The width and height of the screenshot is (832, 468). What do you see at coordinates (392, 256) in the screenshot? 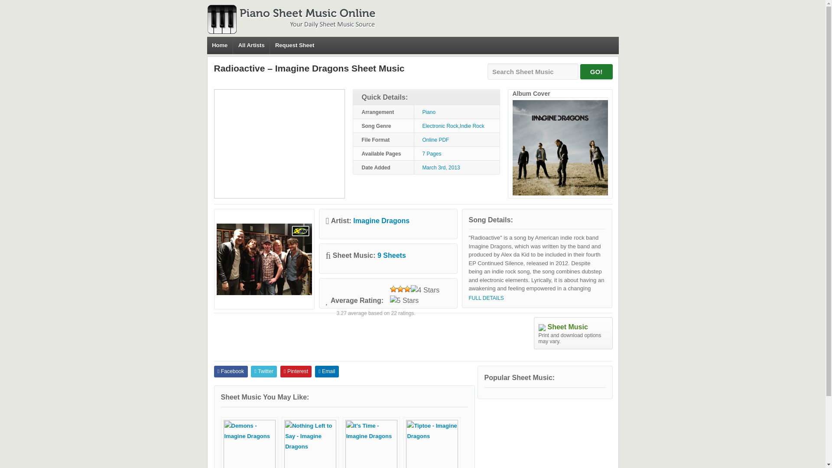
I see `View all sheet music by Imagine Dragons` at bounding box center [392, 256].